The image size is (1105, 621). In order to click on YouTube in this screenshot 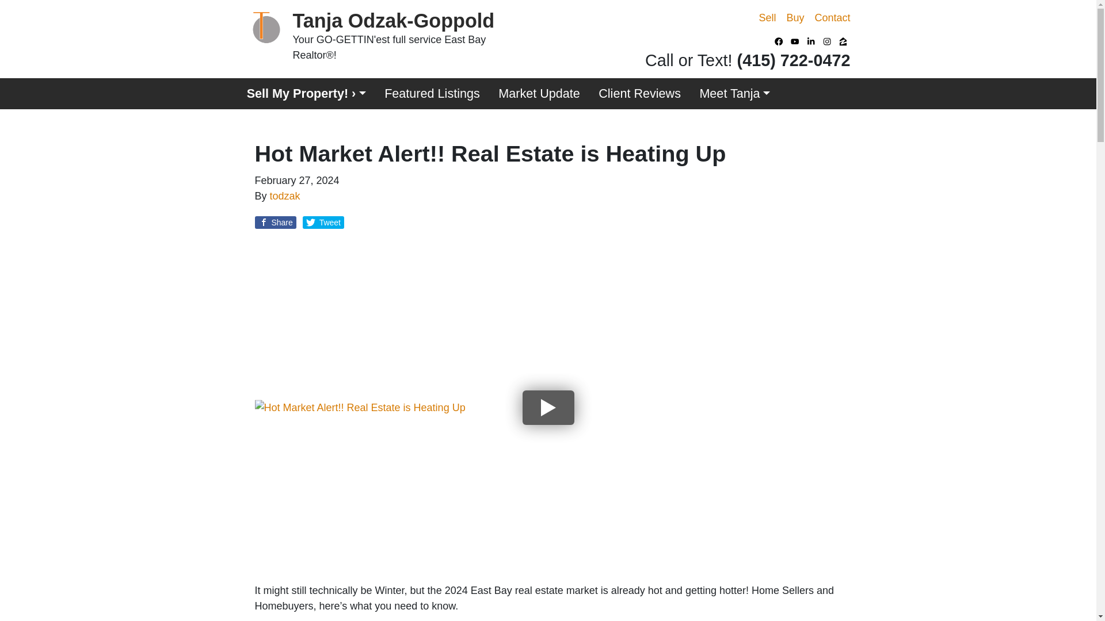, I will do `click(795, 41)`.